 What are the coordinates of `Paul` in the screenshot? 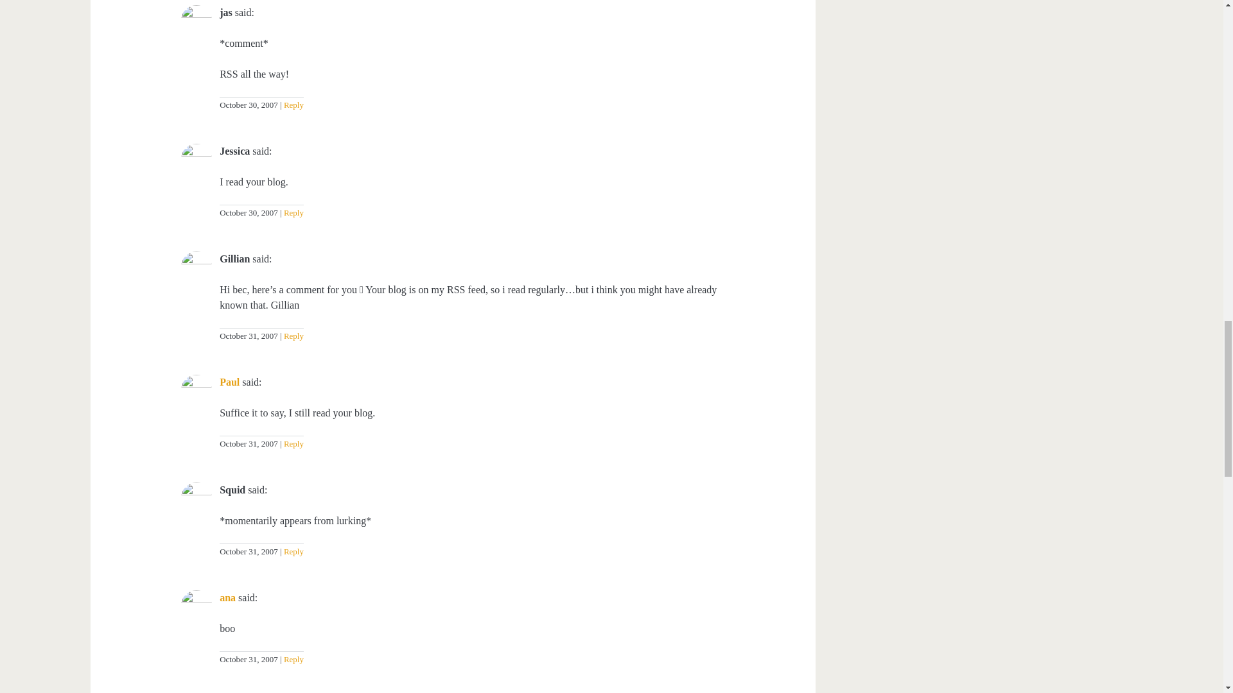 It's located at (229, 382).